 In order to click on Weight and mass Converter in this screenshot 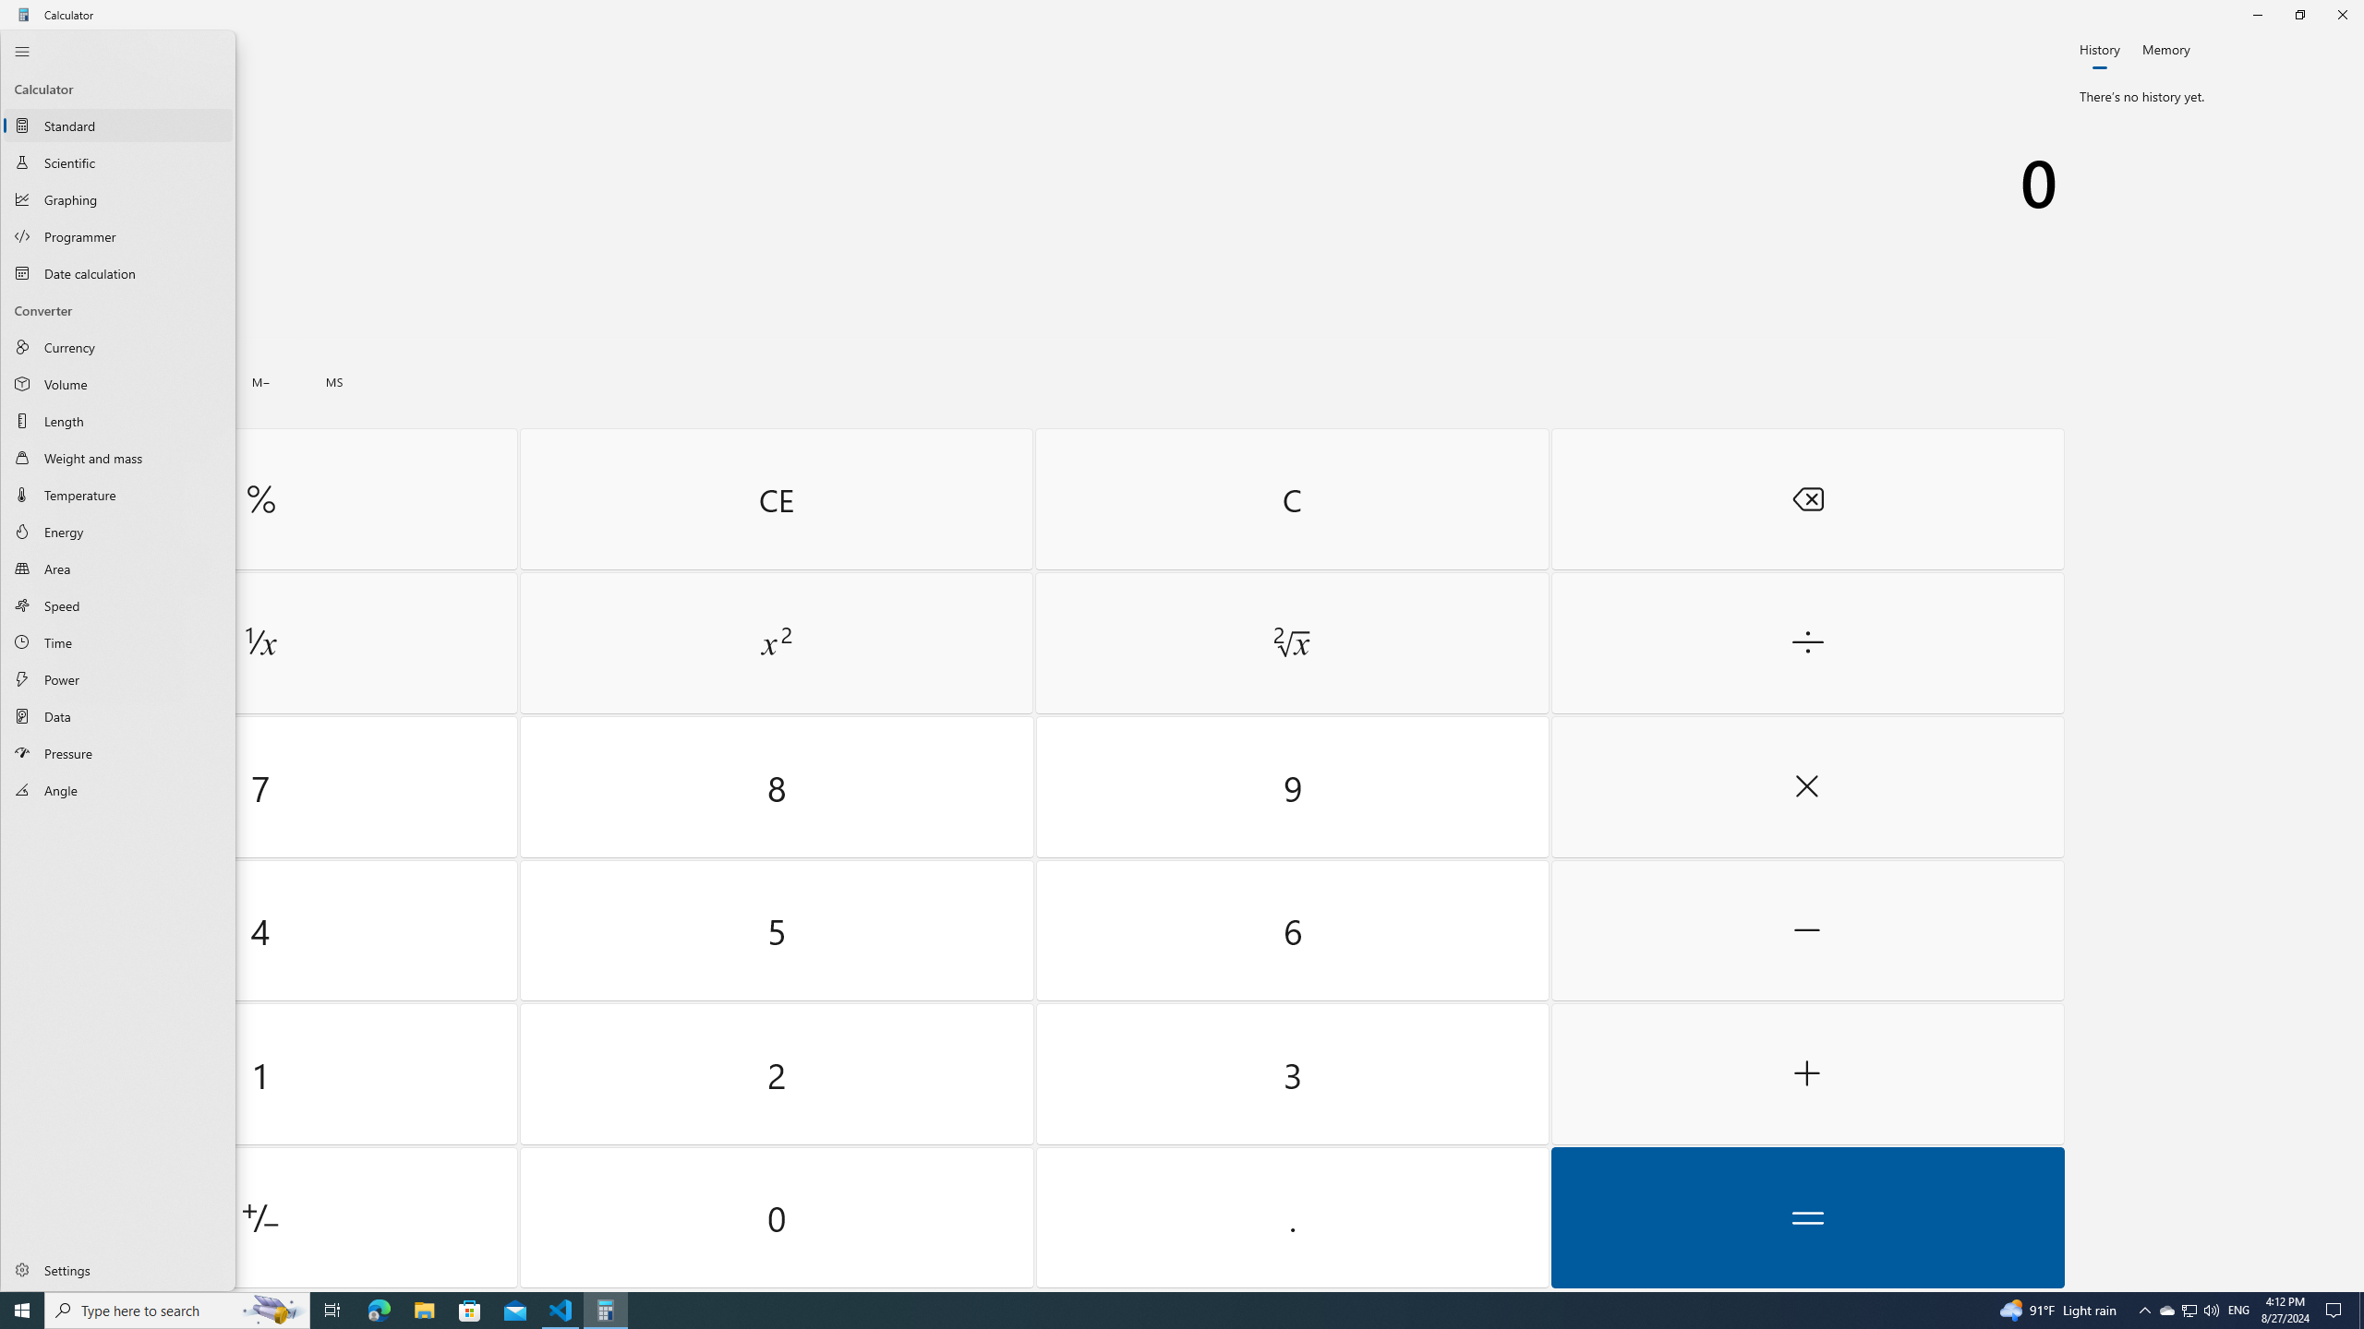, I will do `click(118, 458)`.